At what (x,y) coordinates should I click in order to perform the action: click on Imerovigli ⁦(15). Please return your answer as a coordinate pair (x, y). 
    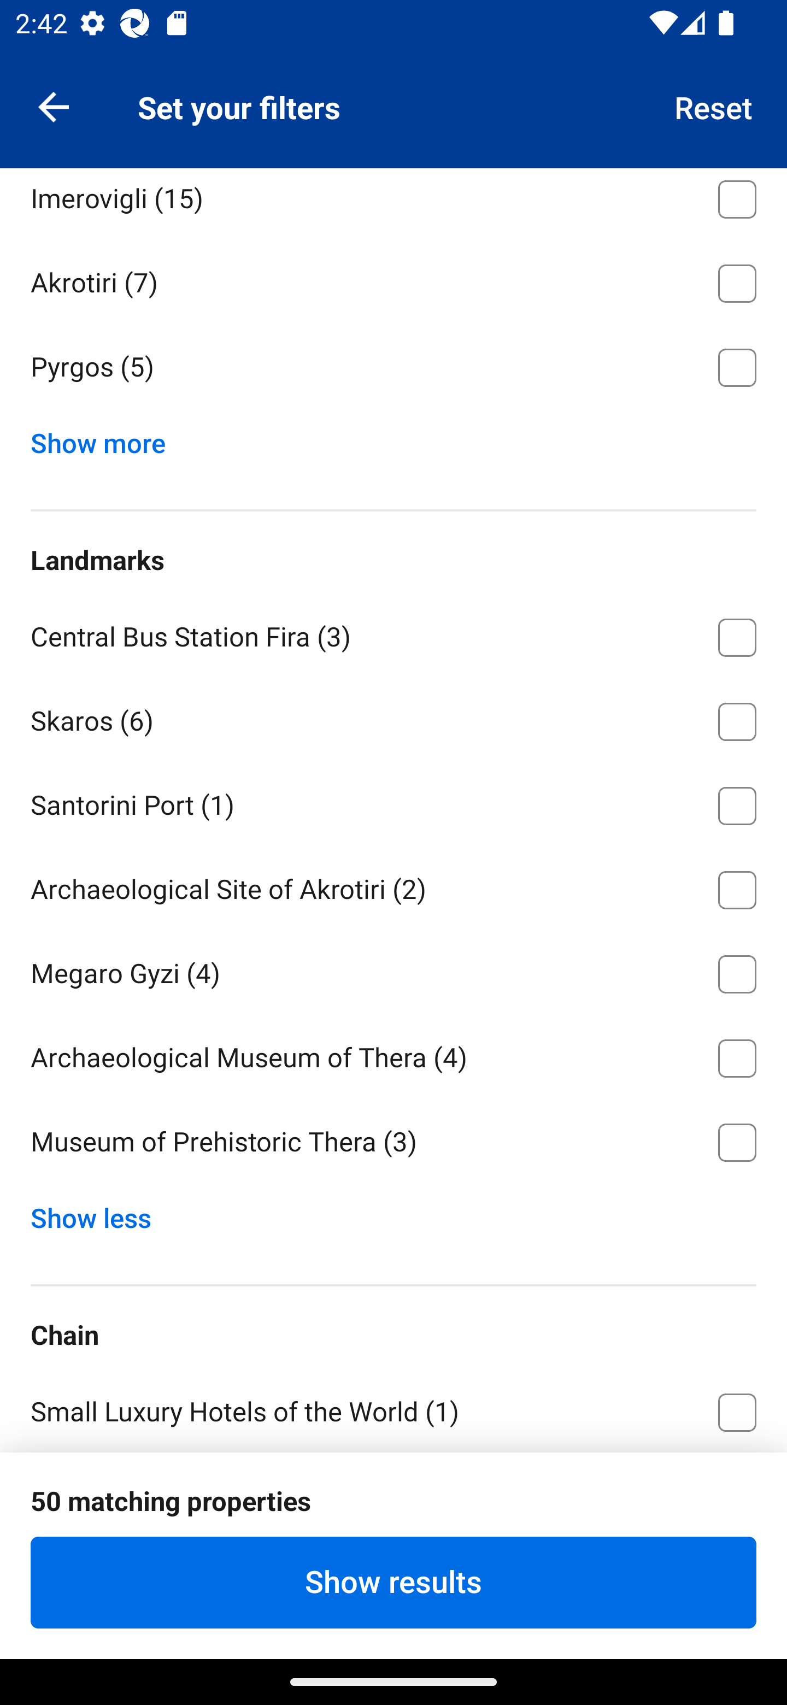
    Looking at the image, I should click on (393, 202).